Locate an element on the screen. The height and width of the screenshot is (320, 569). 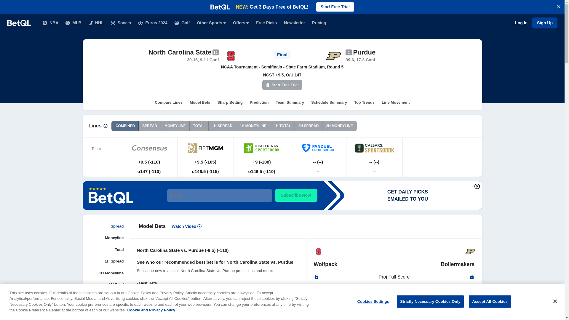
NBA is located at coordinates (50, 23).